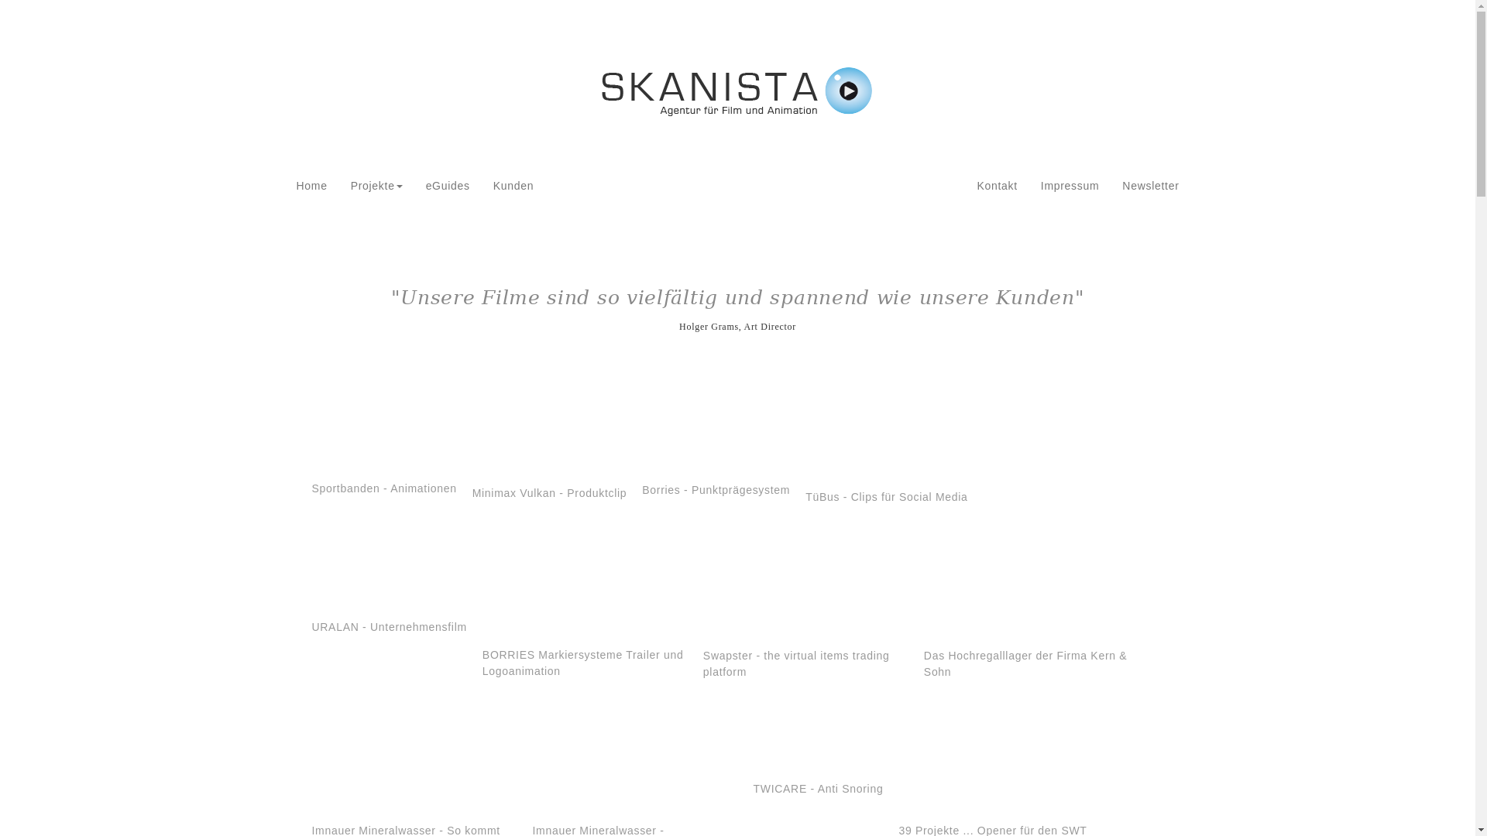 This screenshot has width=1487, height=836. I want to click on Kontakt, so click(997, 186).